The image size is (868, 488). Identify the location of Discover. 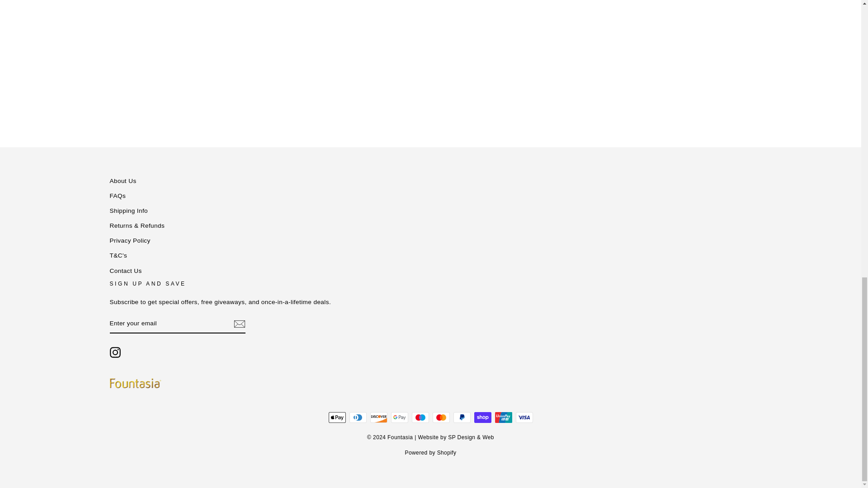
(378, 418).